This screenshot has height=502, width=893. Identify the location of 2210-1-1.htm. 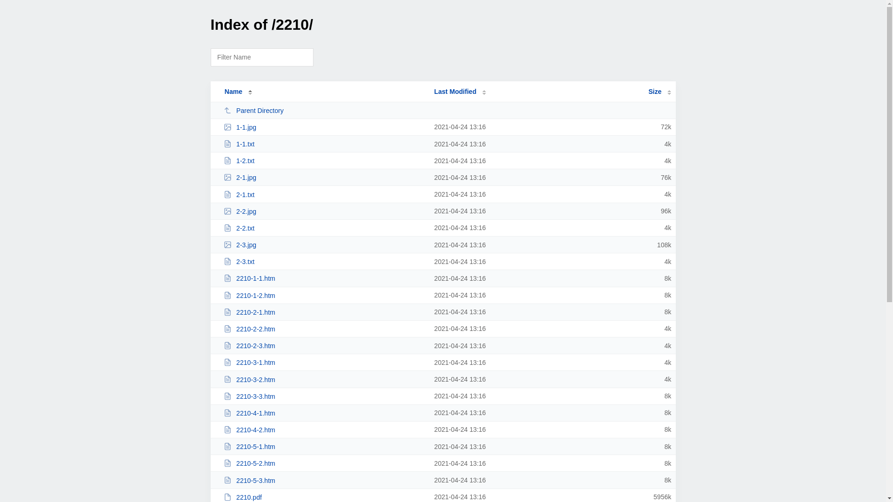
(325, 278).